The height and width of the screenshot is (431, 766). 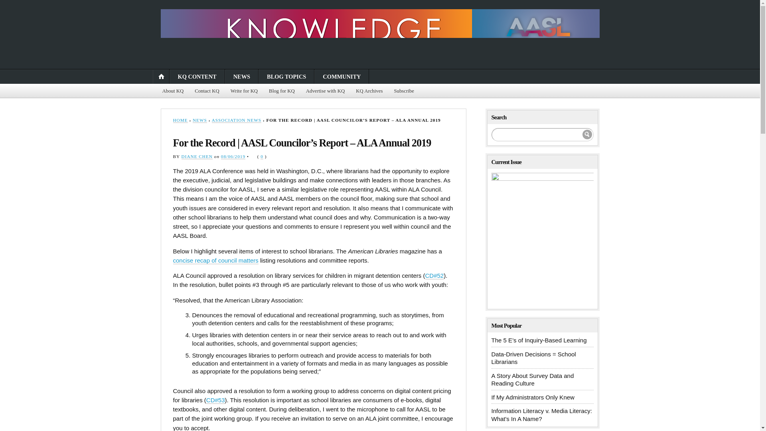 I want to click on HOME, so click(x=161, y=76).